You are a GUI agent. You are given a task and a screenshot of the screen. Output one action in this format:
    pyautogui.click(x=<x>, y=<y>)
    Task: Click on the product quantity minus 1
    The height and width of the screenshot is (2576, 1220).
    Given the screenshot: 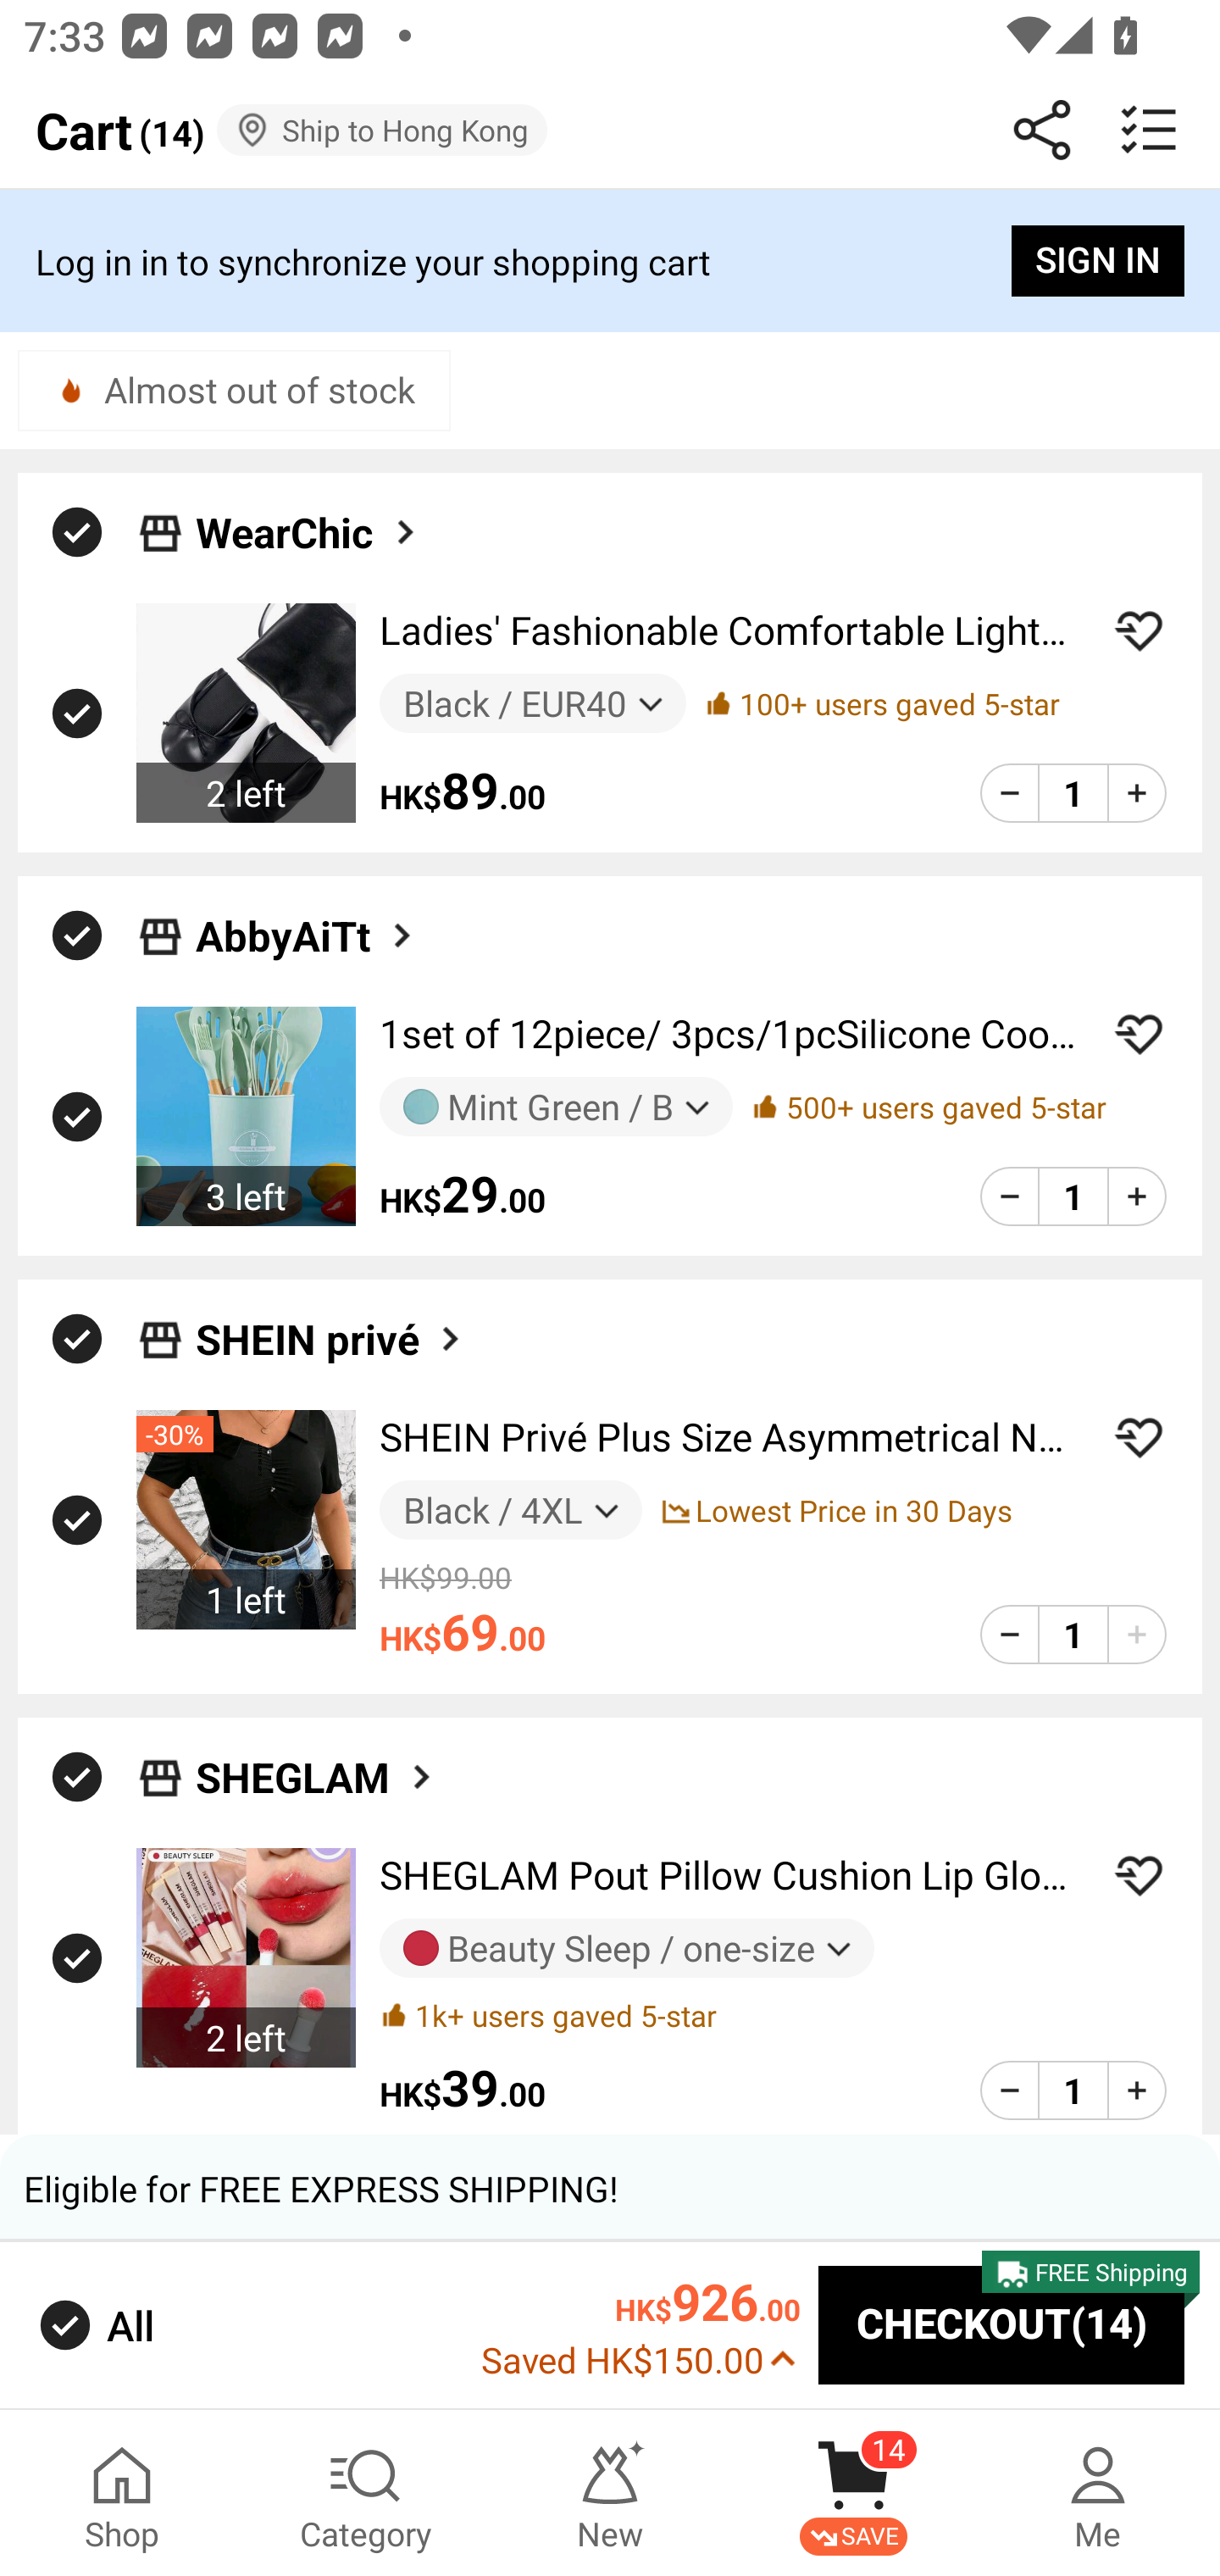 What is the action you would take?
    pyautogui.click(x=1009, y=1634)
    